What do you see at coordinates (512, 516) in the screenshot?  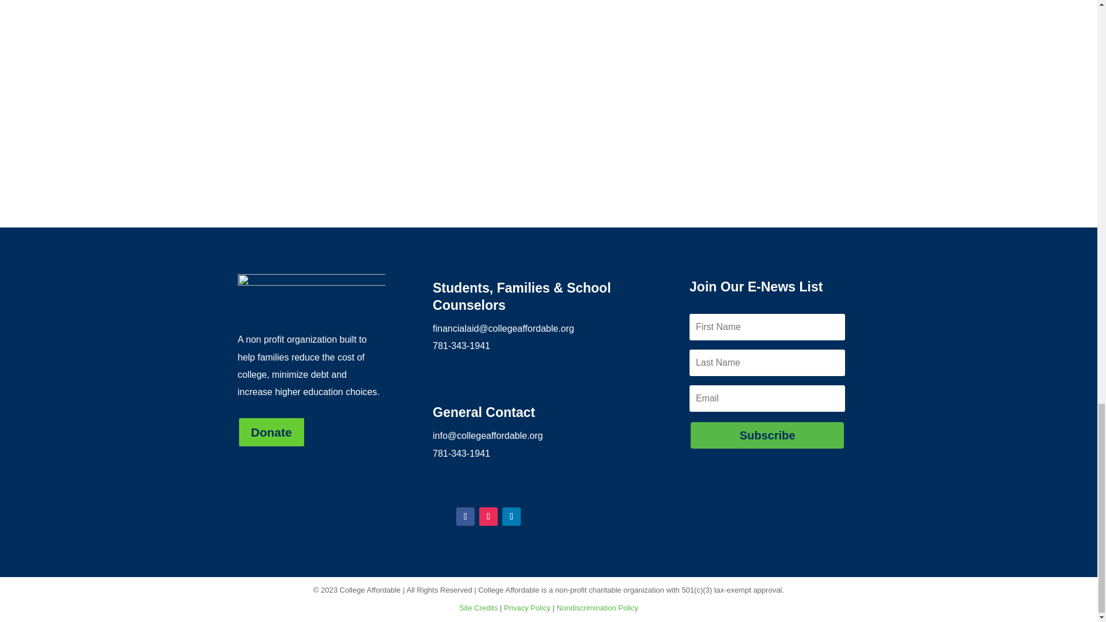 I see `Follow on LinkedIn` at bounding box center [512, 516].